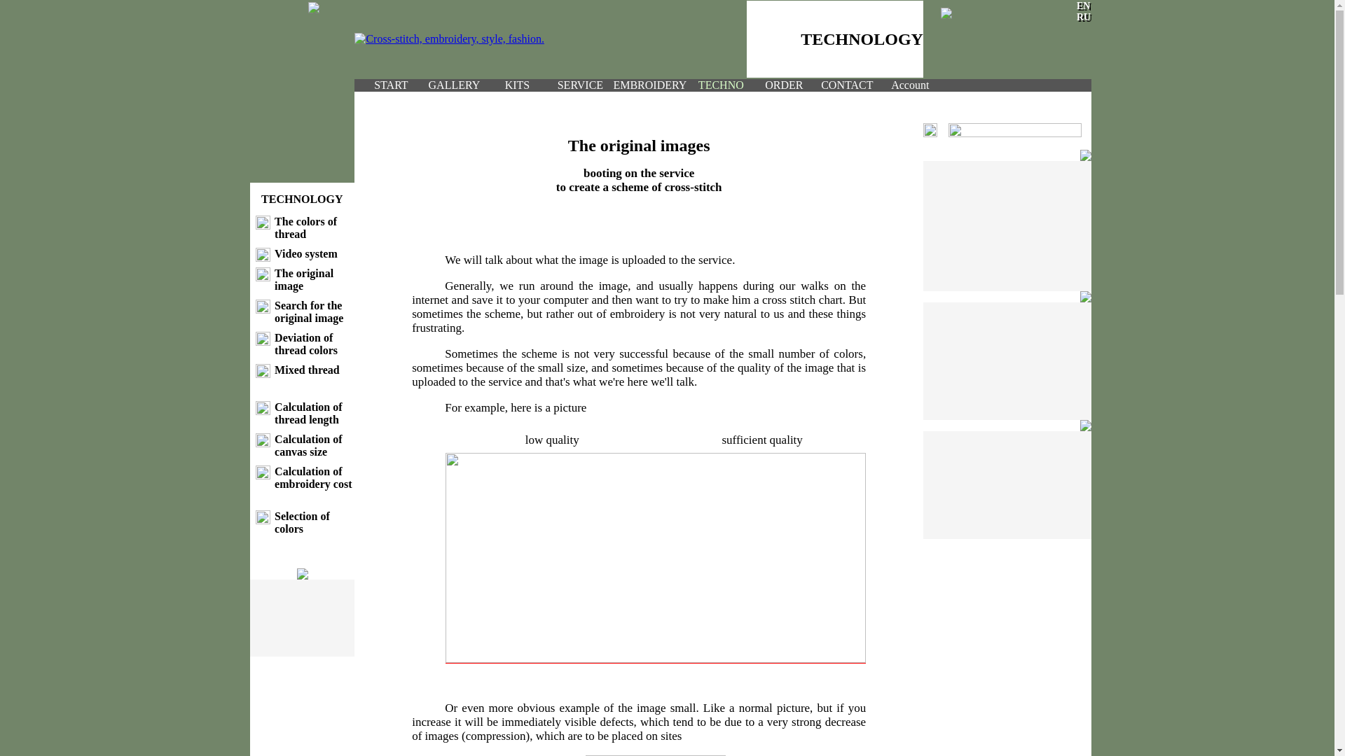 The width and height of the screenshot is (1345, 756). I want to click on The colors of thread, so click(305, 227).